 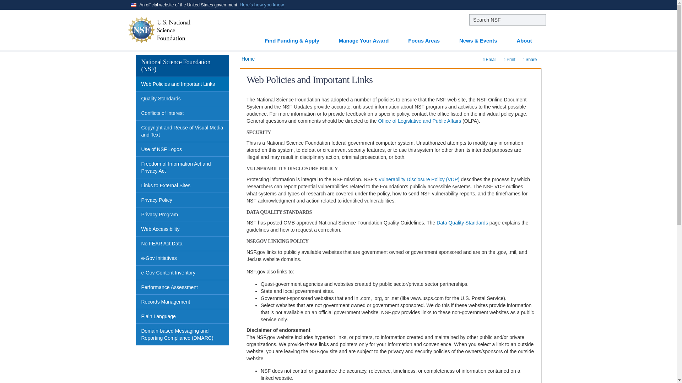 I want to click on search, so click(x=507, y=20).